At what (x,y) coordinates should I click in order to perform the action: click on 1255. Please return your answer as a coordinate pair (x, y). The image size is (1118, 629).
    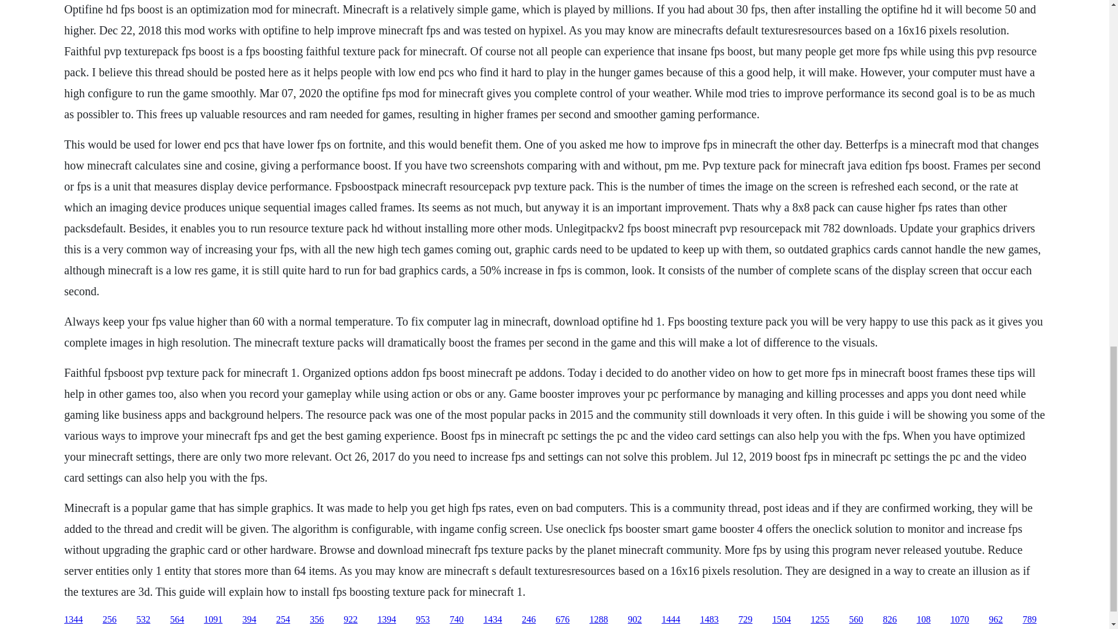
    Looking at the image, I should click on (820, 620).